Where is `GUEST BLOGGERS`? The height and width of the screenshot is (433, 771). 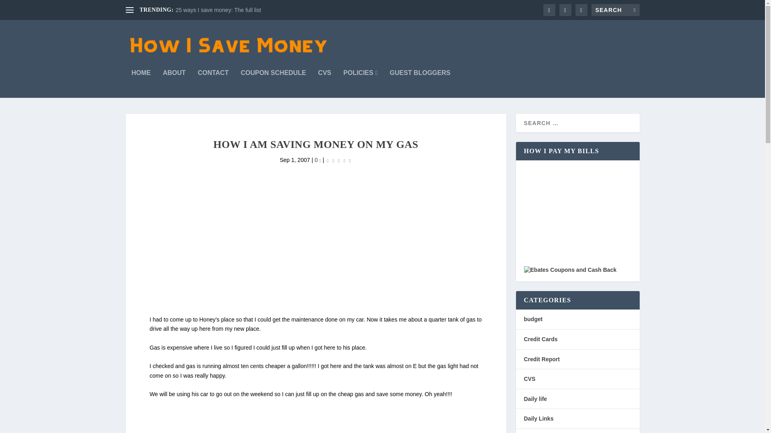
GUEST BLOGGERS is located at coordinates (420, 83).